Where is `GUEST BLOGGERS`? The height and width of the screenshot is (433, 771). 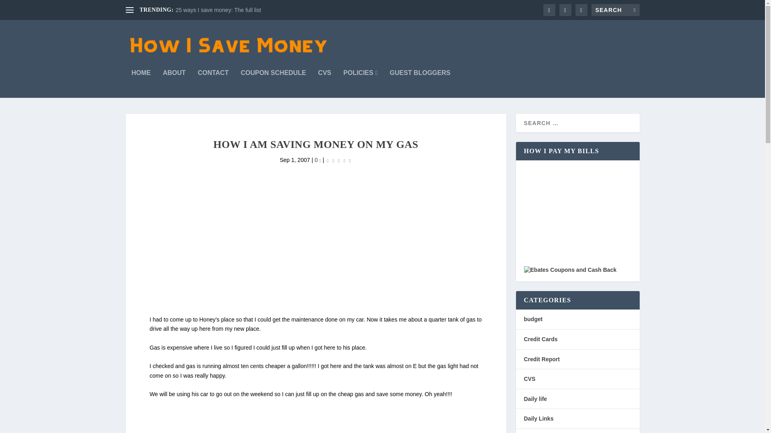
GUEST BLOGGERS is located at coordinates (420, 83).